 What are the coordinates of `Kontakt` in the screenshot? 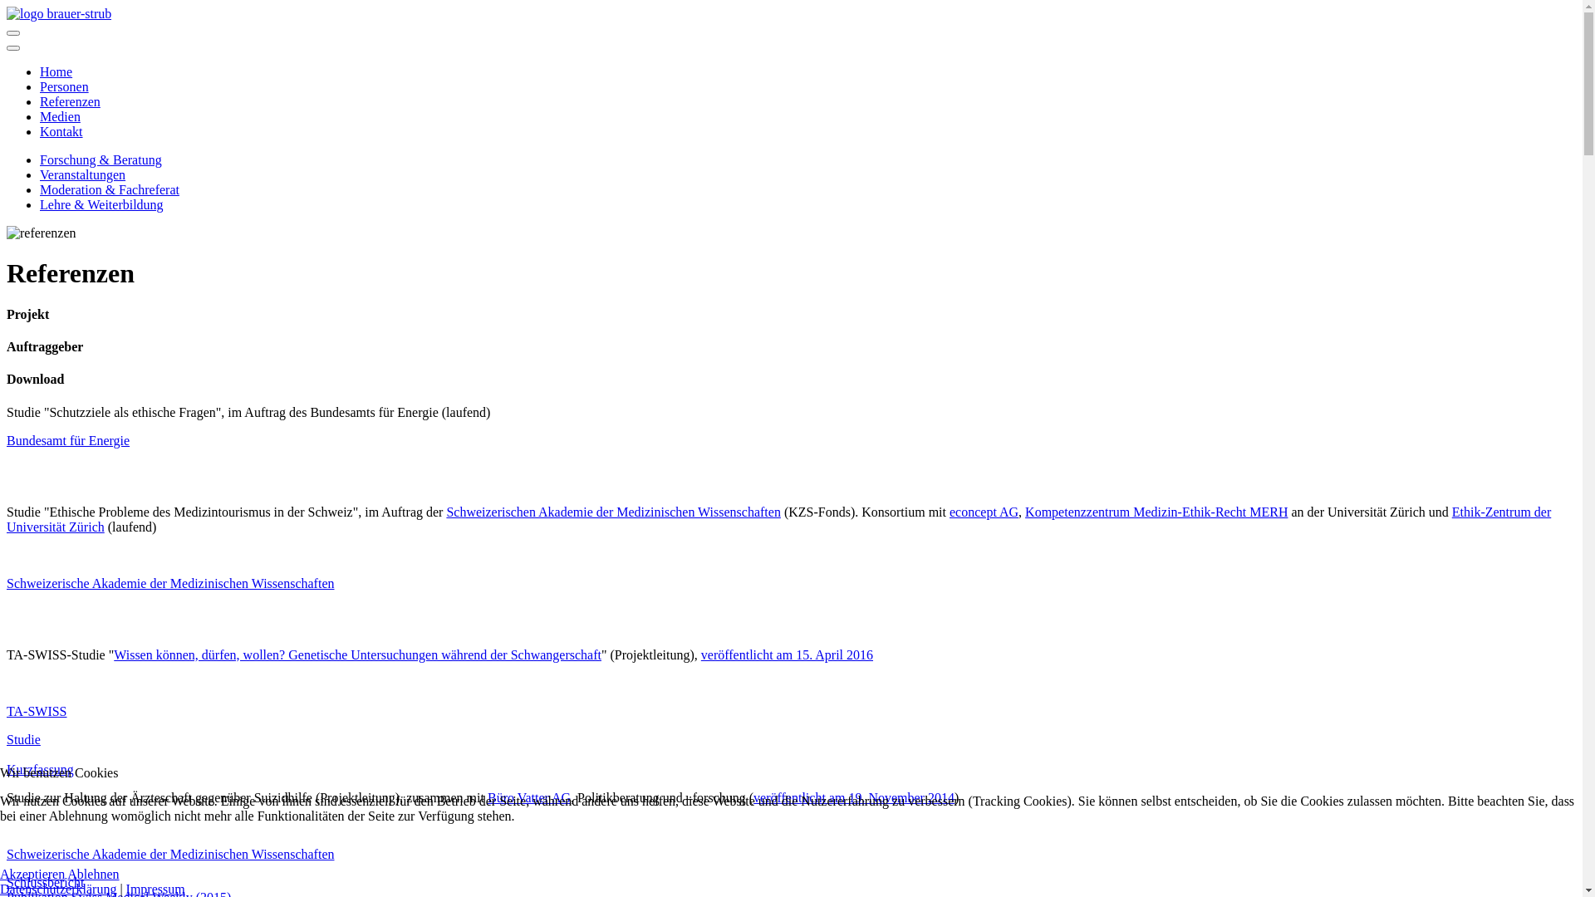 It's located at (61, 131).